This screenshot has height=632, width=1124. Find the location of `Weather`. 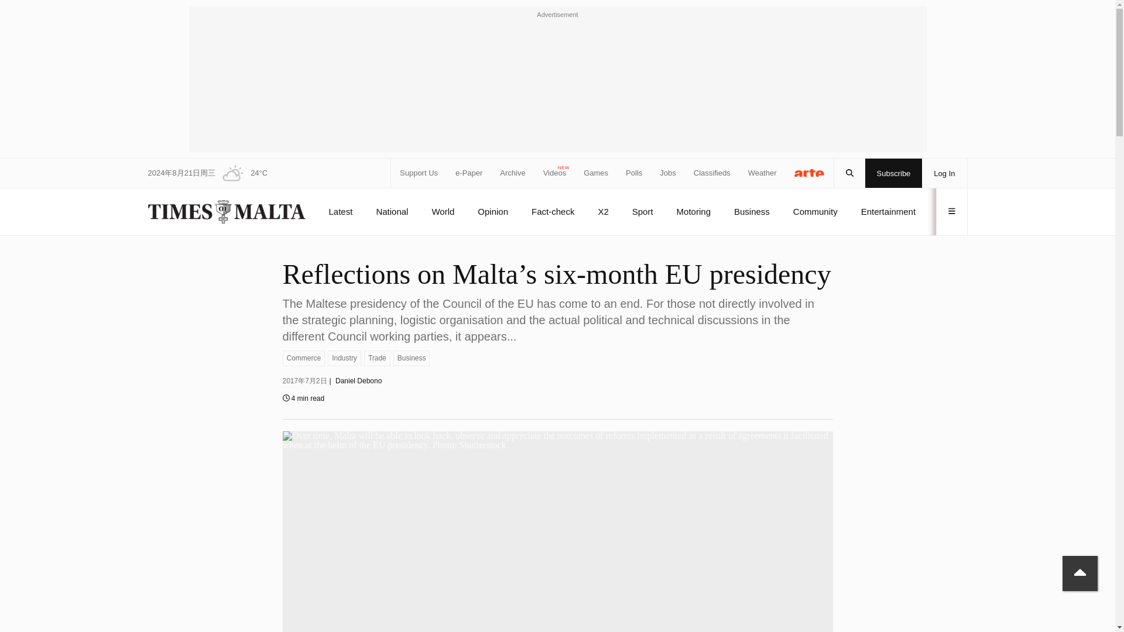

Weather is located at coordinates (762, 173).